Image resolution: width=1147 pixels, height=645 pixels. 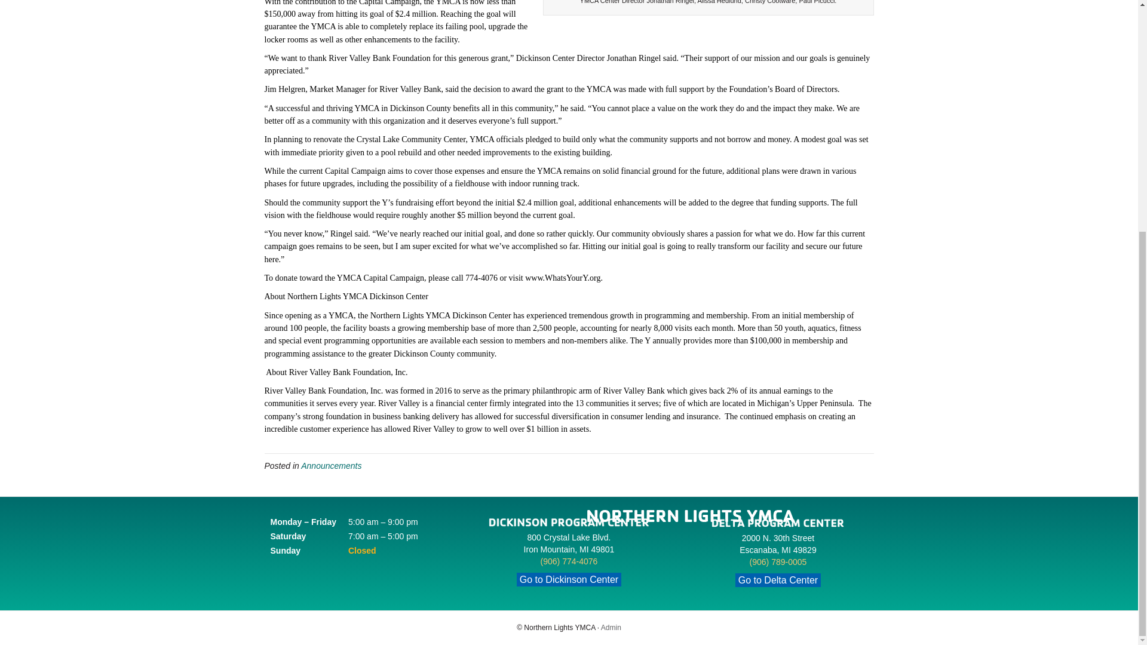 I want to click on Admin, so click(x=611, y=628).